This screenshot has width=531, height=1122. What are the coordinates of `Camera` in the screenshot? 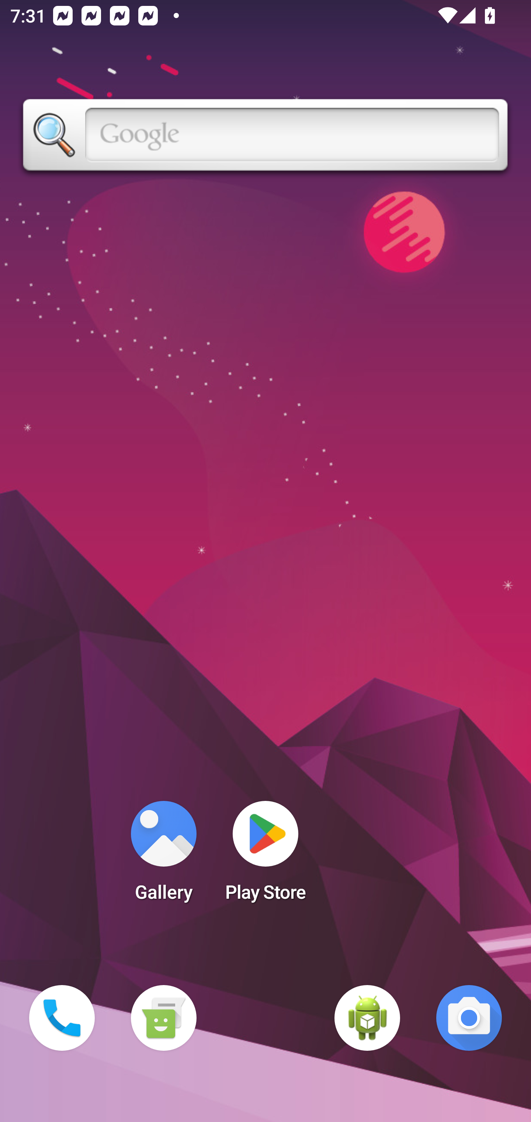 It's located at (469, 1018).